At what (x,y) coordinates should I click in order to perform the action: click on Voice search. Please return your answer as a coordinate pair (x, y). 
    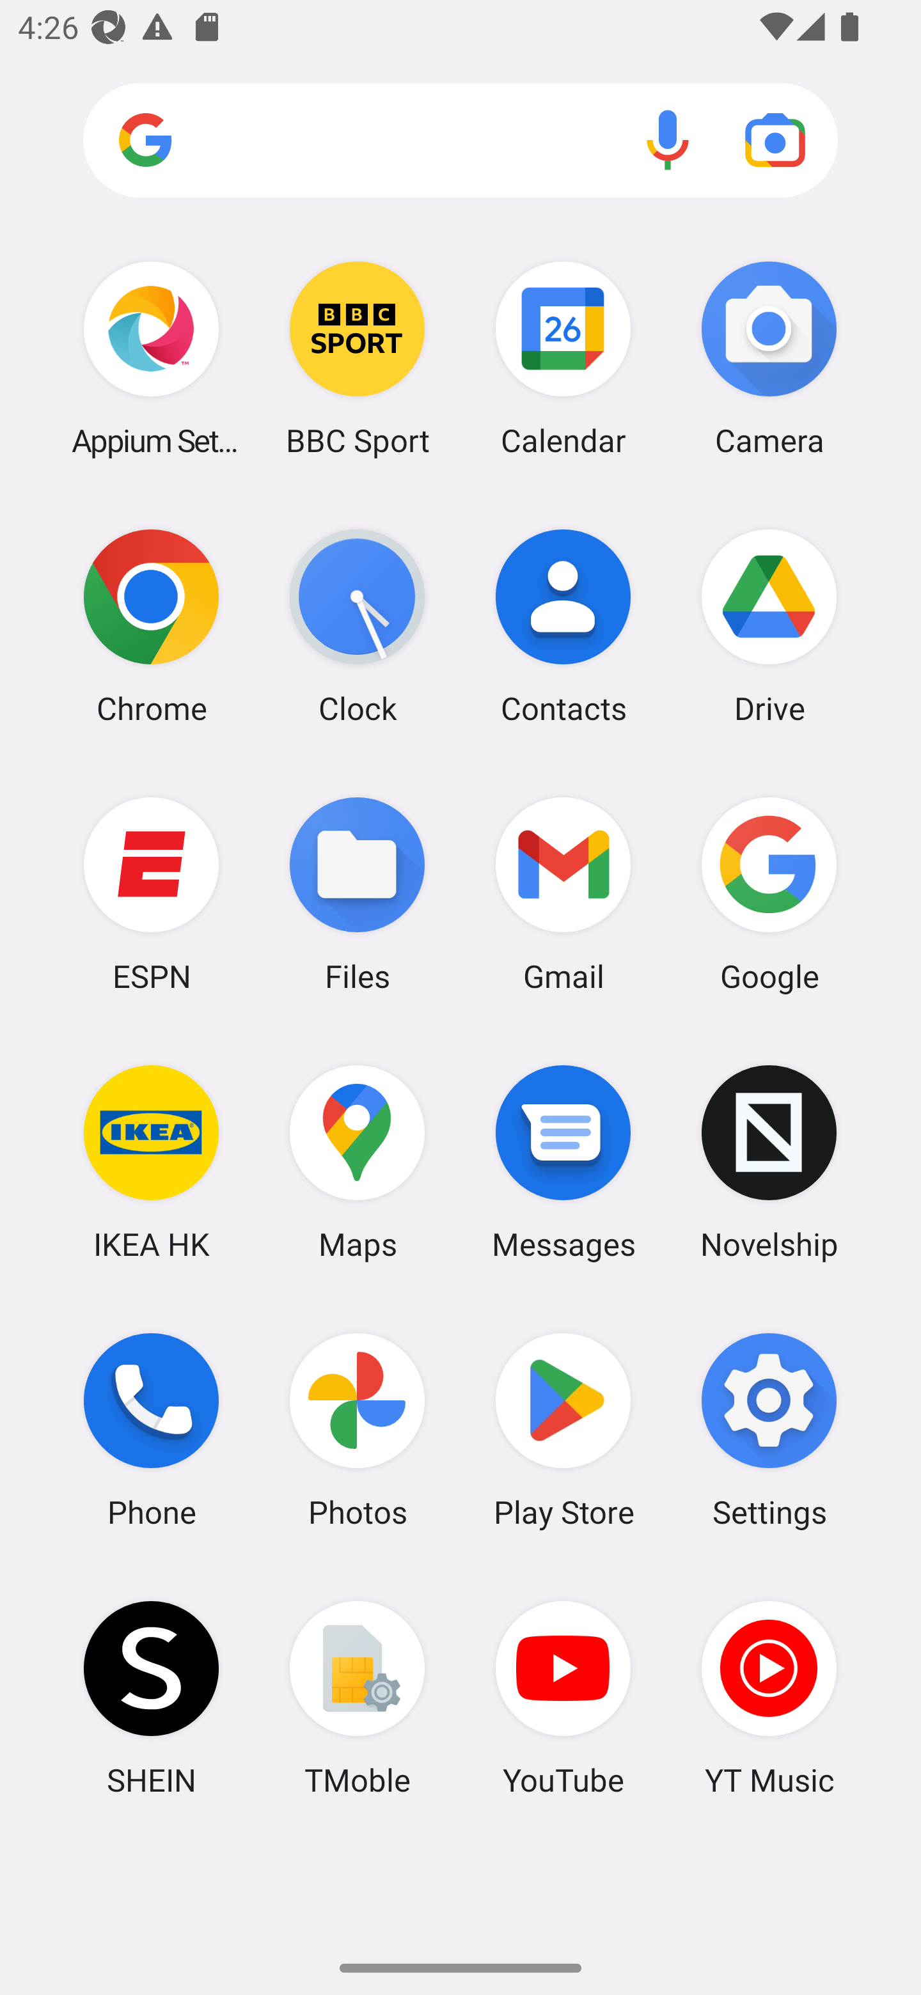
    Looking at the image, I should click on (668, 139).